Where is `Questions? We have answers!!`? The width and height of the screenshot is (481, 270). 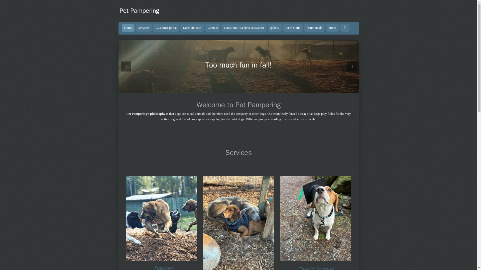 Questions? We have answers!! is located at coordinates (244, 28).